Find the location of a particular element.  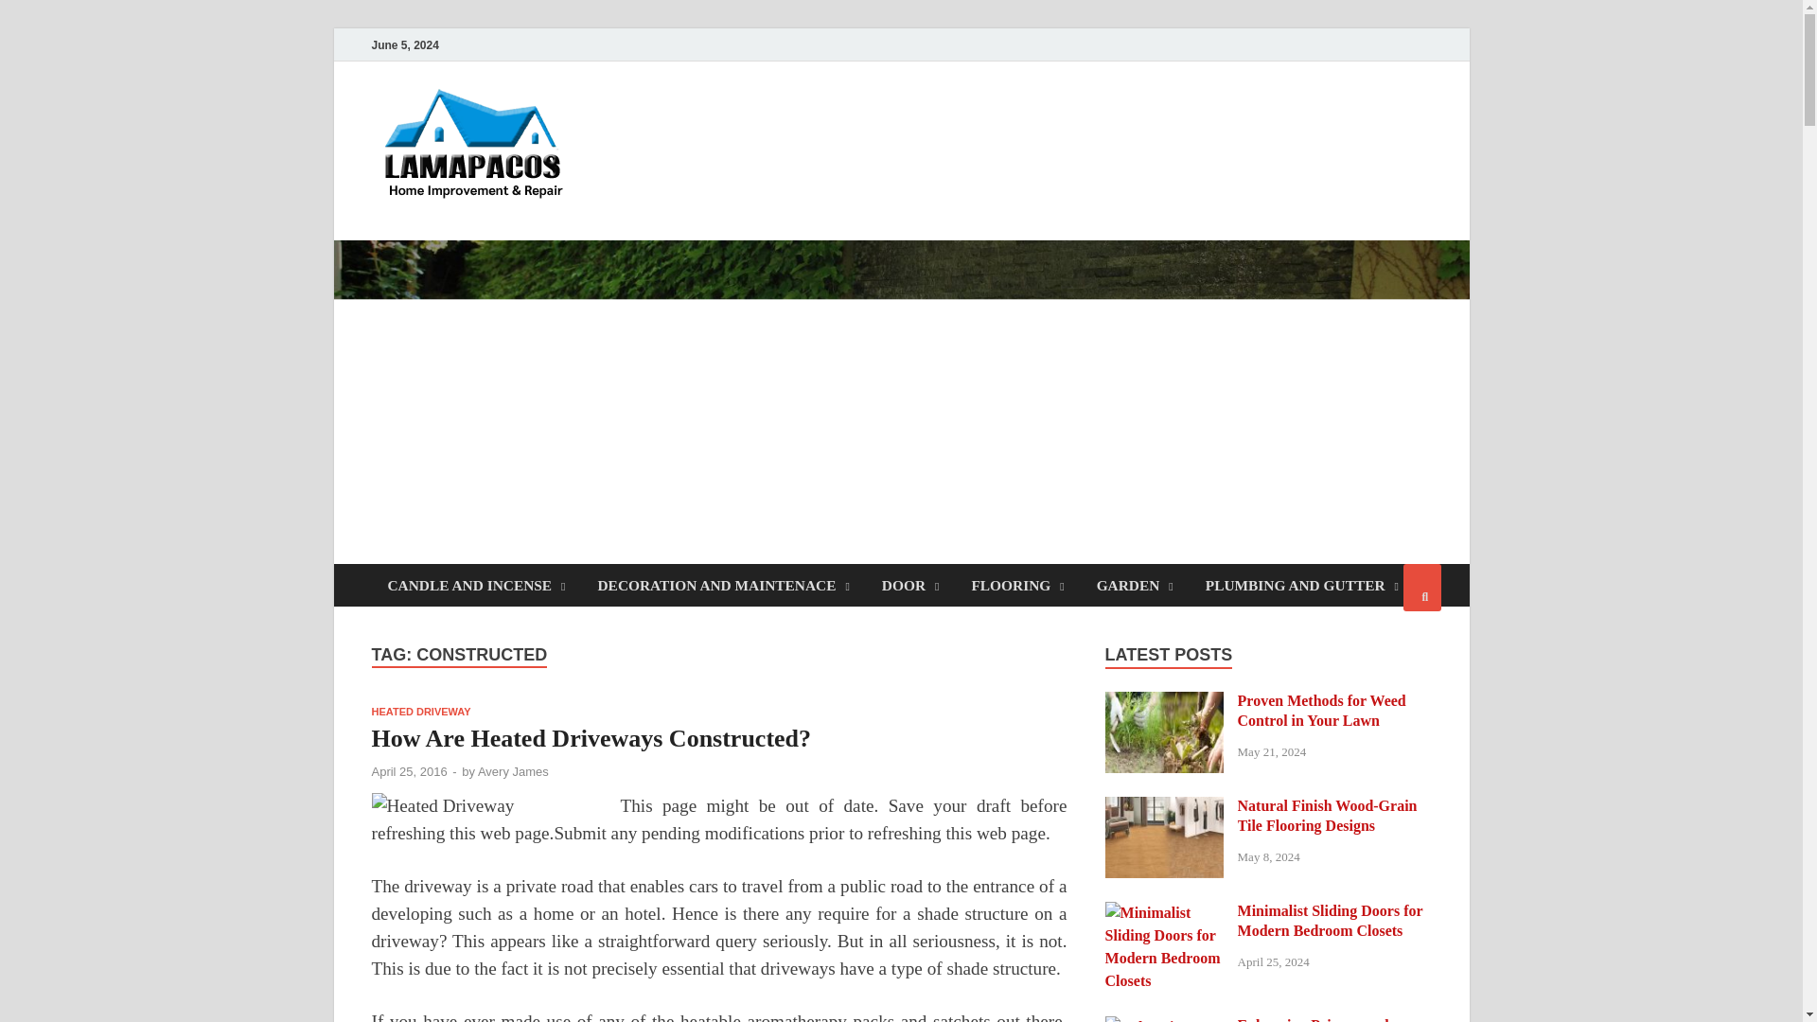

CANDLE AND INCENSE is located at coordinates (475, 585).